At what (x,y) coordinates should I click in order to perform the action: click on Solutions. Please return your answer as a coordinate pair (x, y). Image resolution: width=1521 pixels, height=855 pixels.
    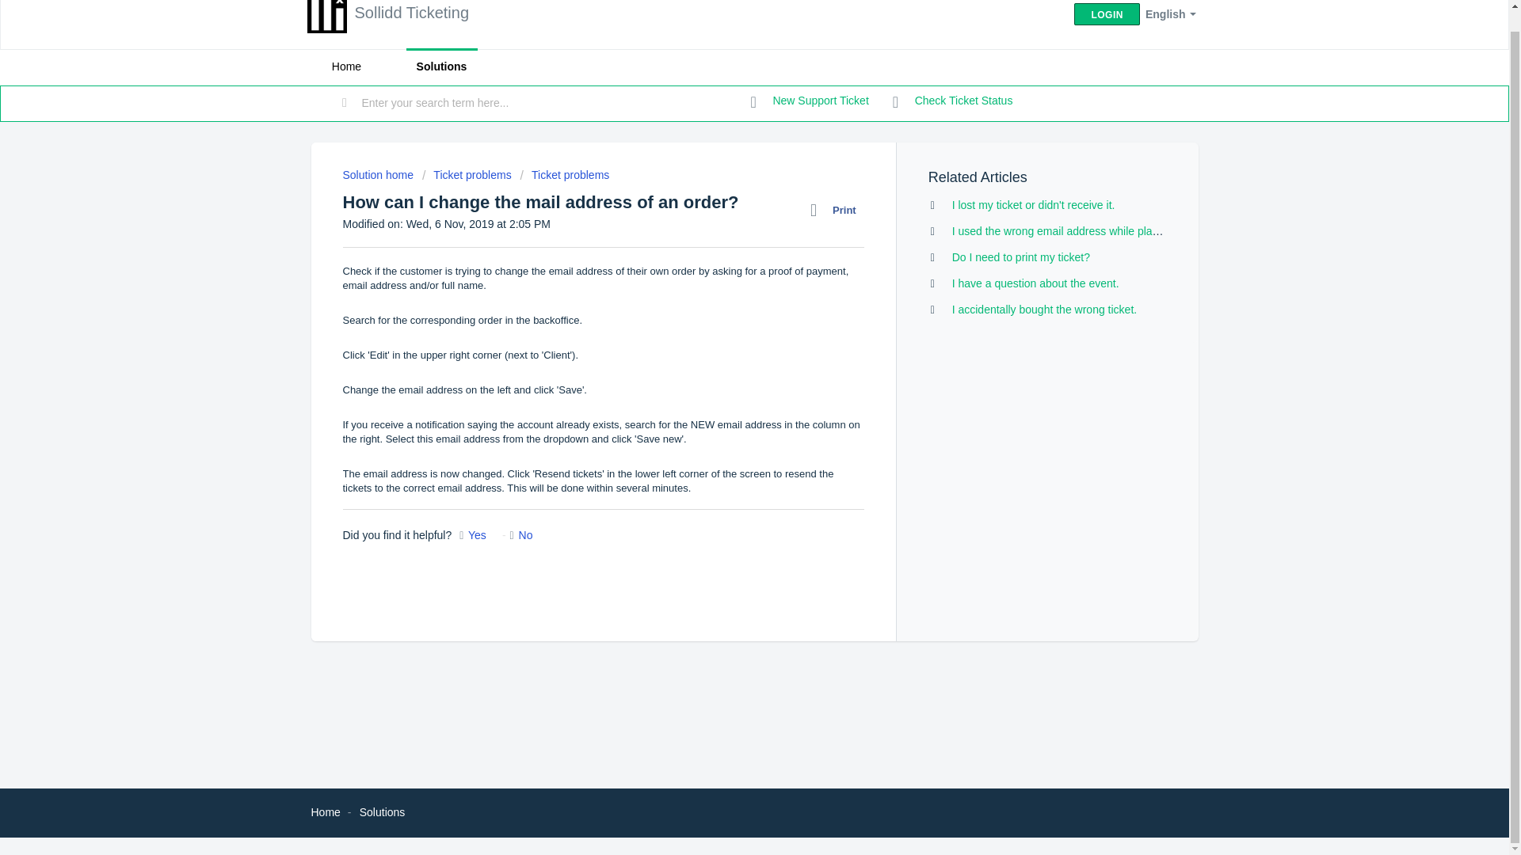
    Looking at the image, I should click on (382, 812).